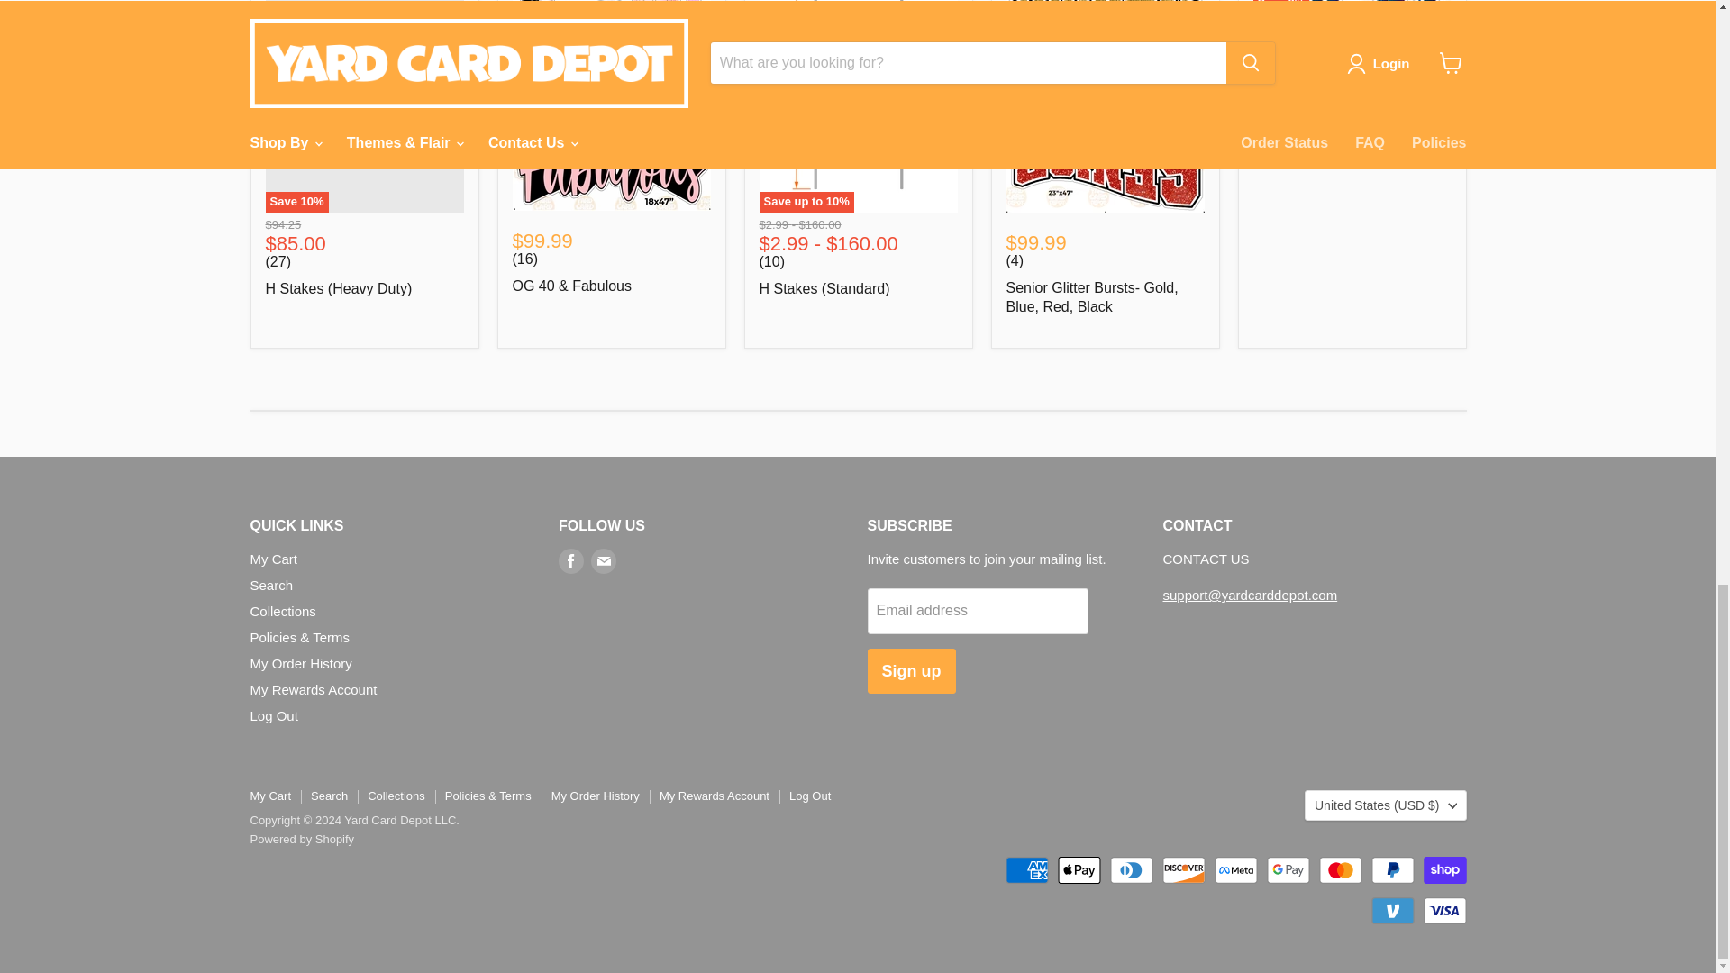 The image size is (1730, 973). Describe the element at coordinates (1132, 870) in the screenshot. I see `Diners Club` at that location.